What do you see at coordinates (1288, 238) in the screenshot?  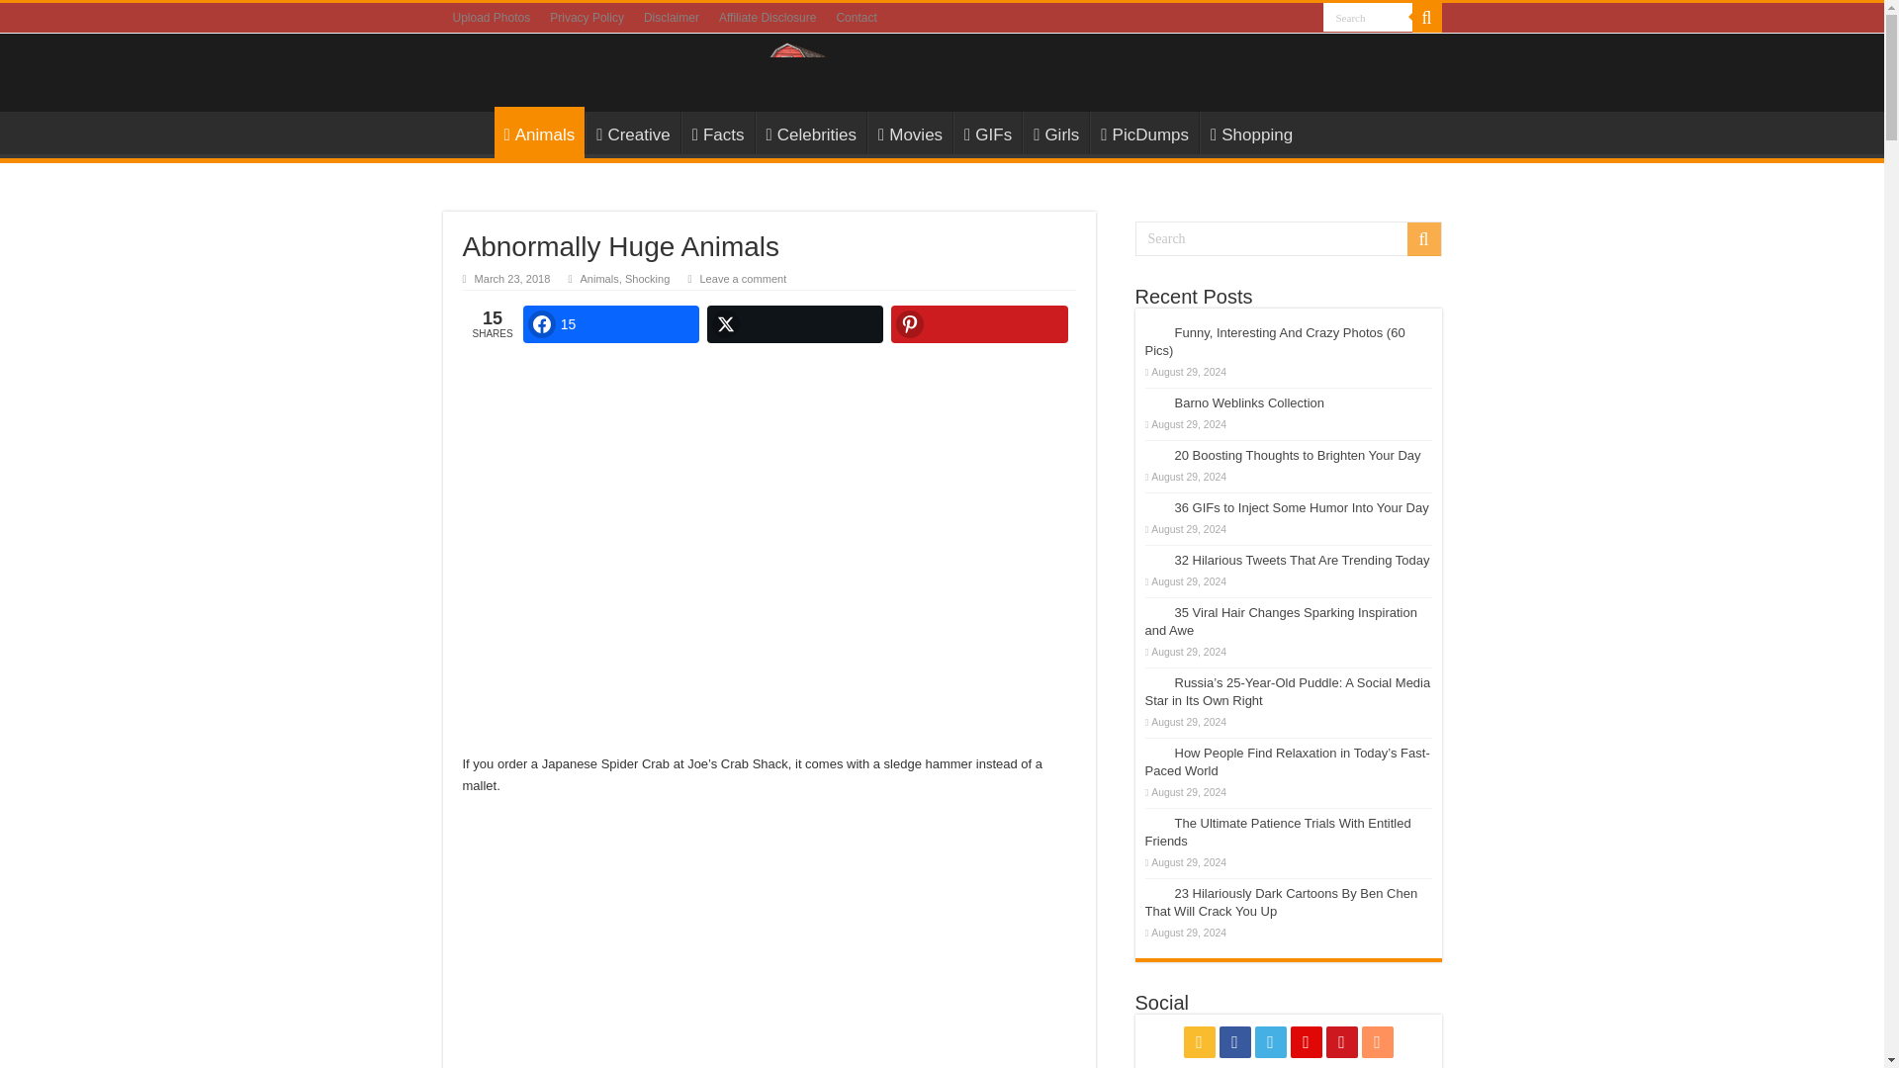 I see `Search` at bounding box center [1288, 238].